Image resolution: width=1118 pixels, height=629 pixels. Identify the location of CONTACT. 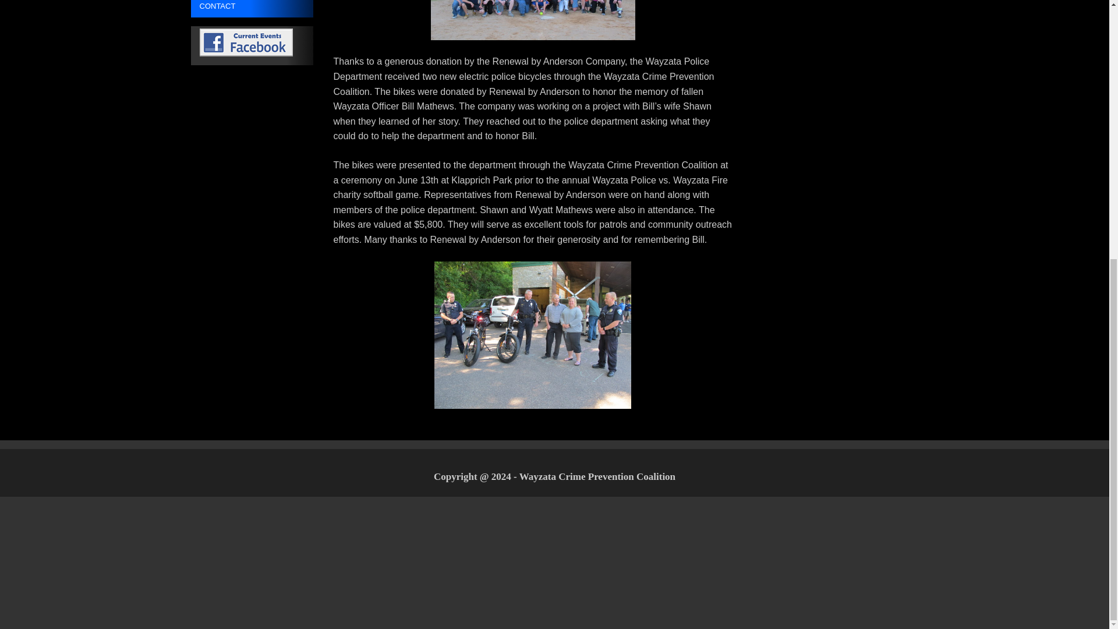
(252, 9).